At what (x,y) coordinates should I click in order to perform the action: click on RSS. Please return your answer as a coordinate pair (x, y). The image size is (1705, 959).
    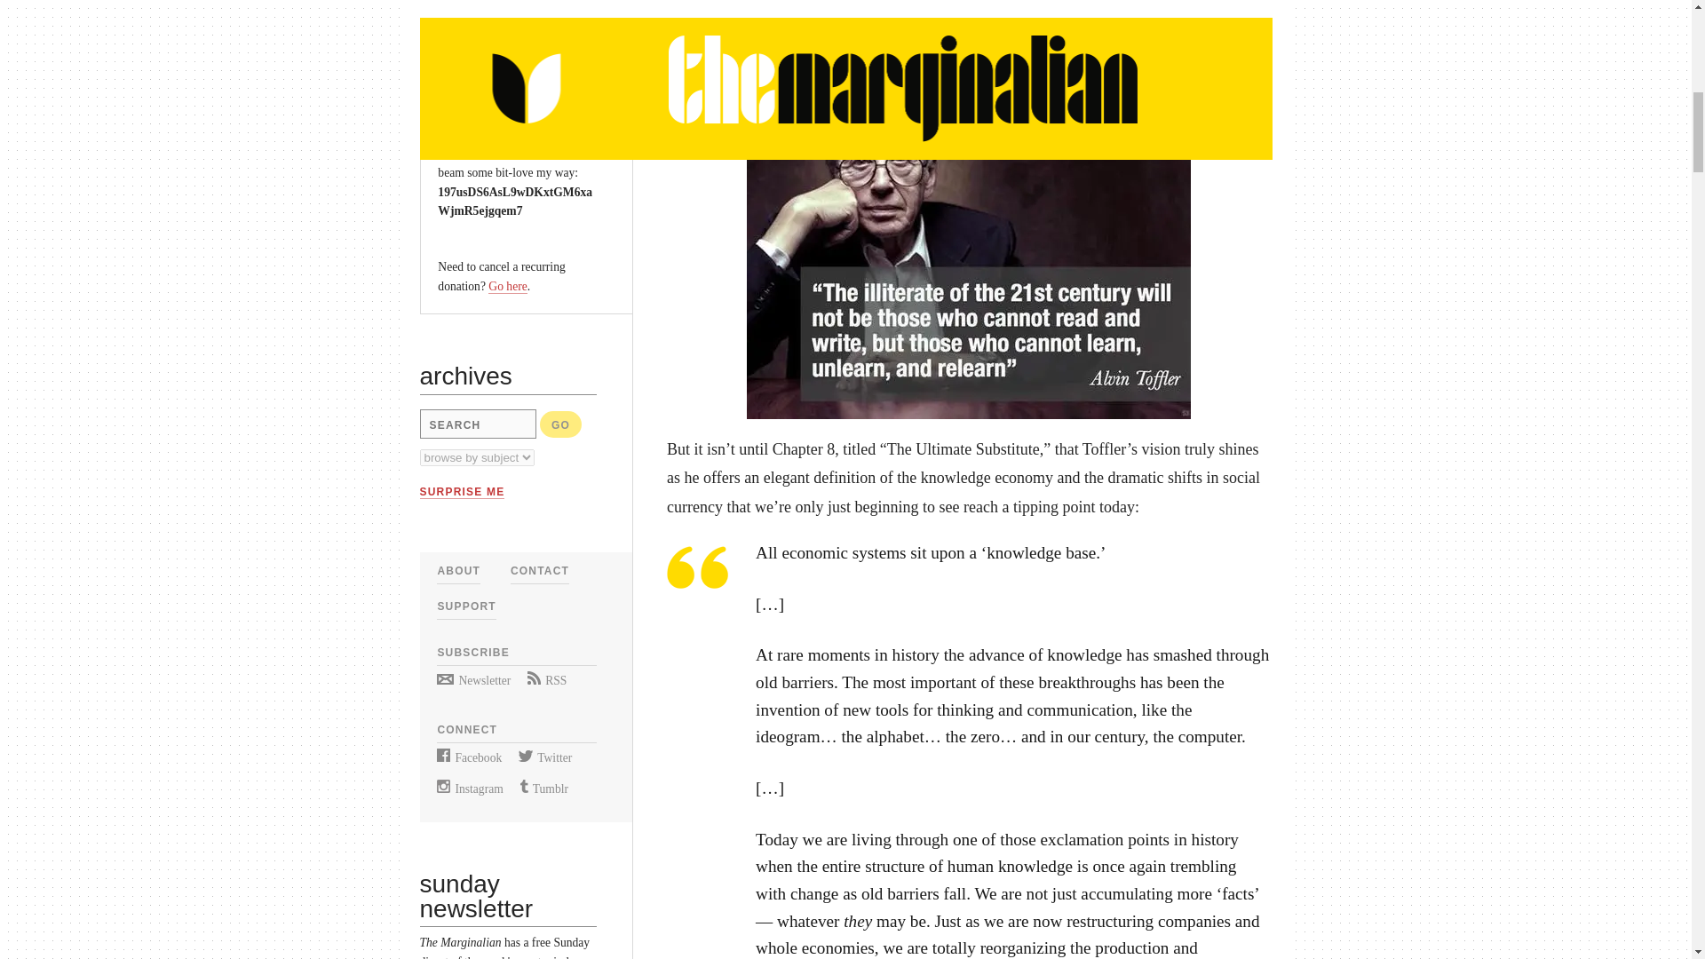
    Looking at the image, I should click on (546, 680).